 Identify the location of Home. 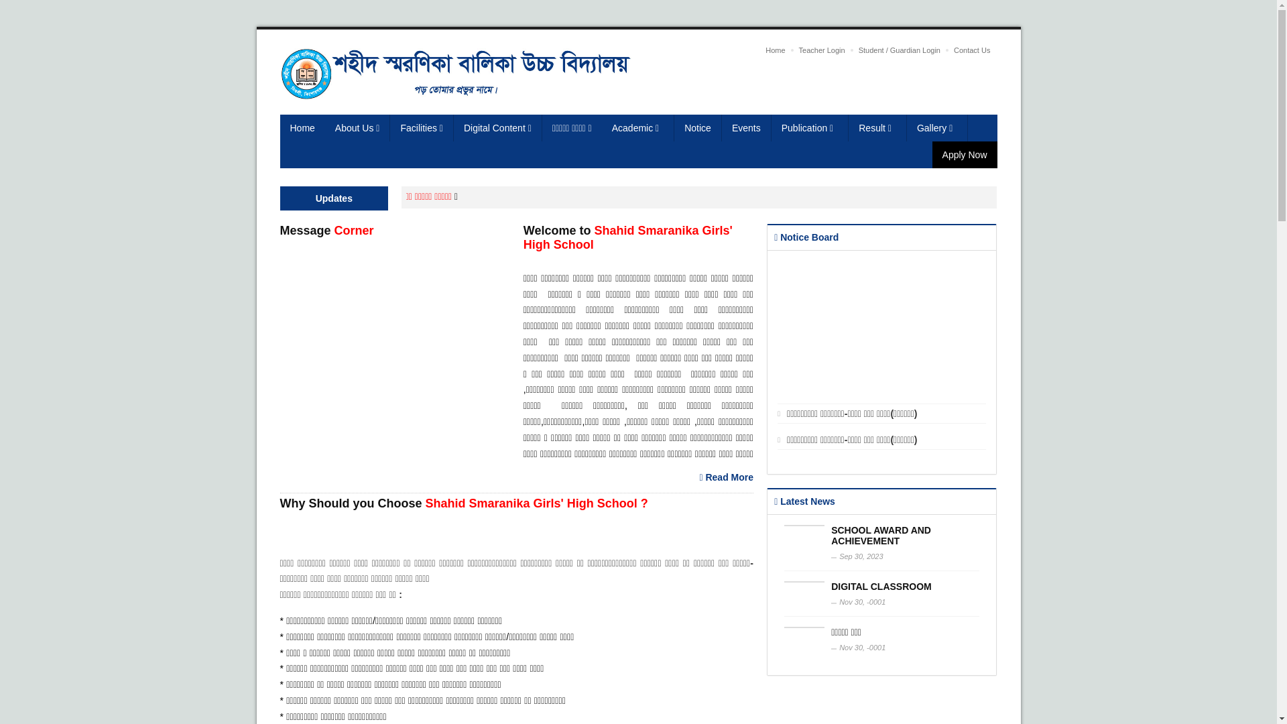
(303, 128).